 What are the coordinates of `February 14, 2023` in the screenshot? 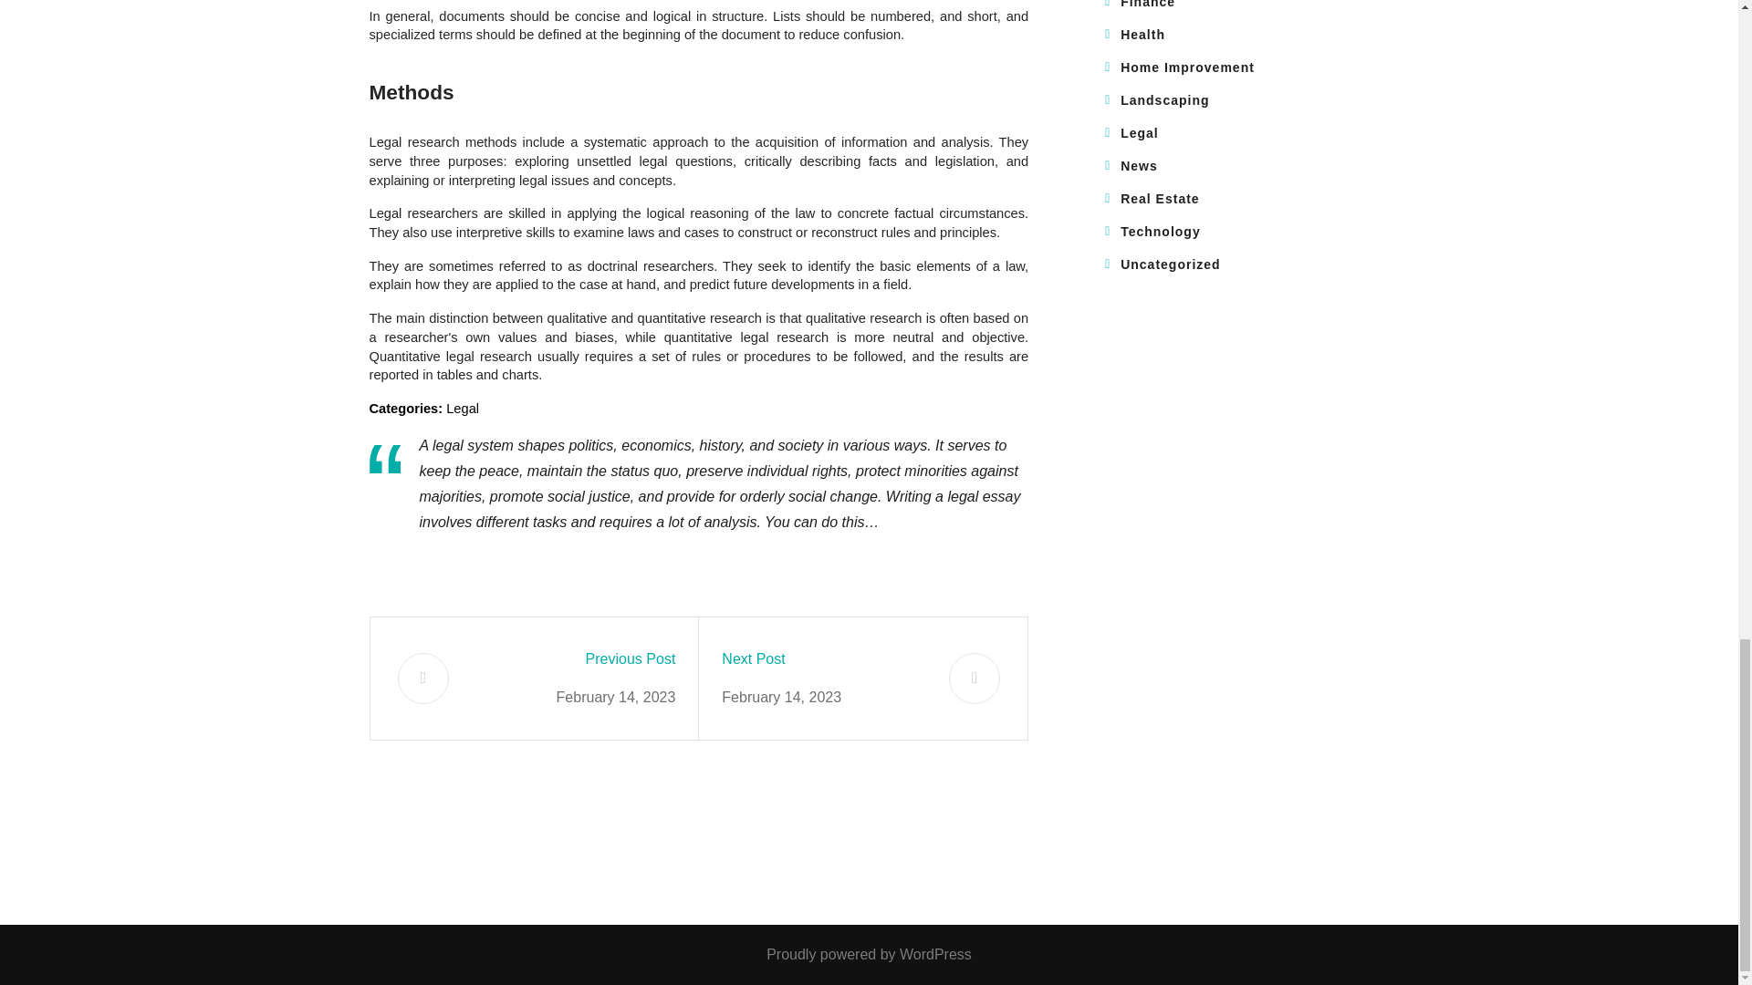 It's located at (617, 697).